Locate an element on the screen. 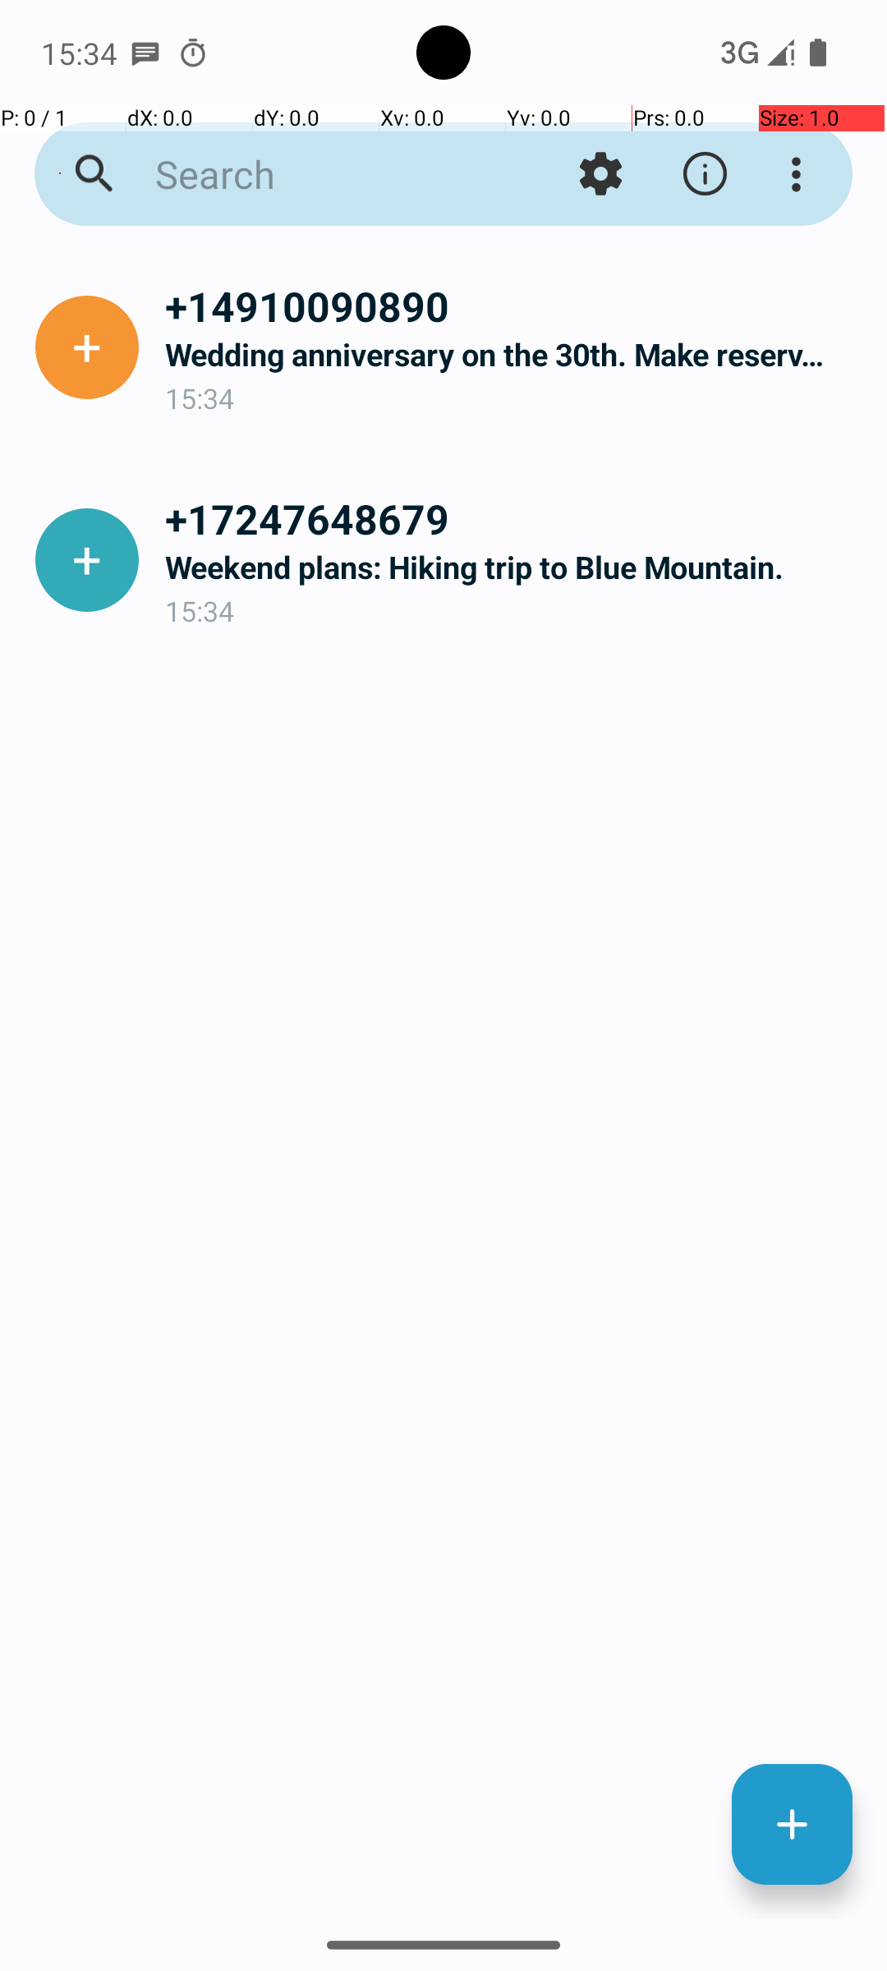 The image size is (887, 1971). +17247648679 is located at coordinates (512, 518).